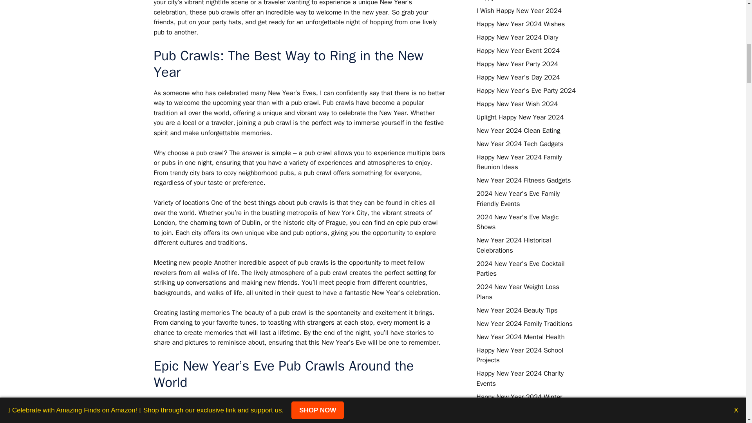 The width and height of the screenshot is (752, 423). I want to click on Happy New Year Party 2024, so click(517, 64).